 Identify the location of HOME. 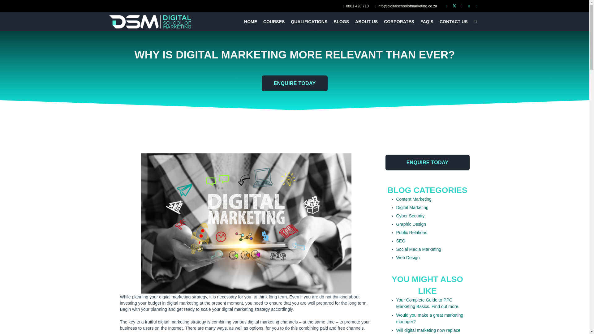
(251, 22).